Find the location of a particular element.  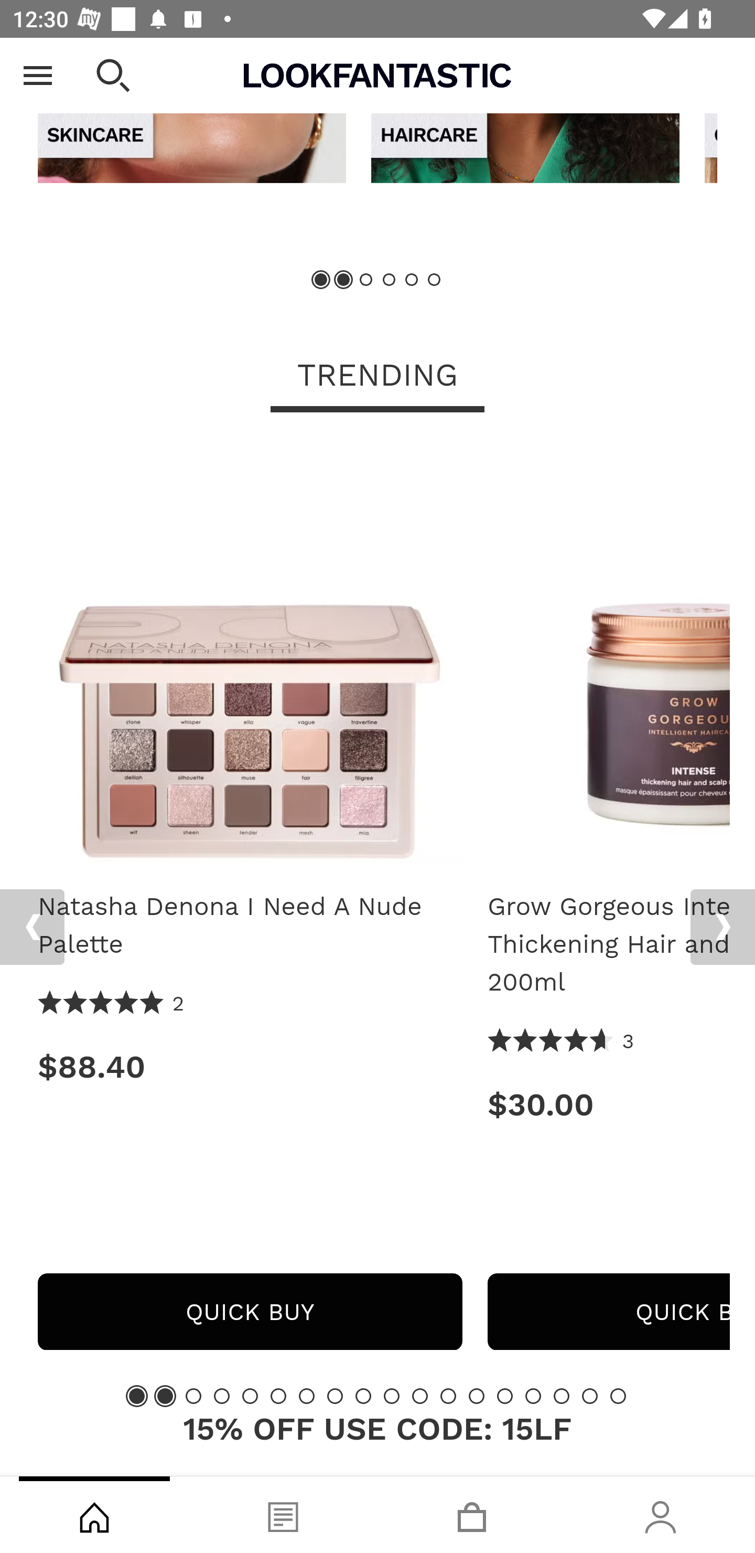

Basket, tab, 3 of 4 is located at coordinates (472, 1515).